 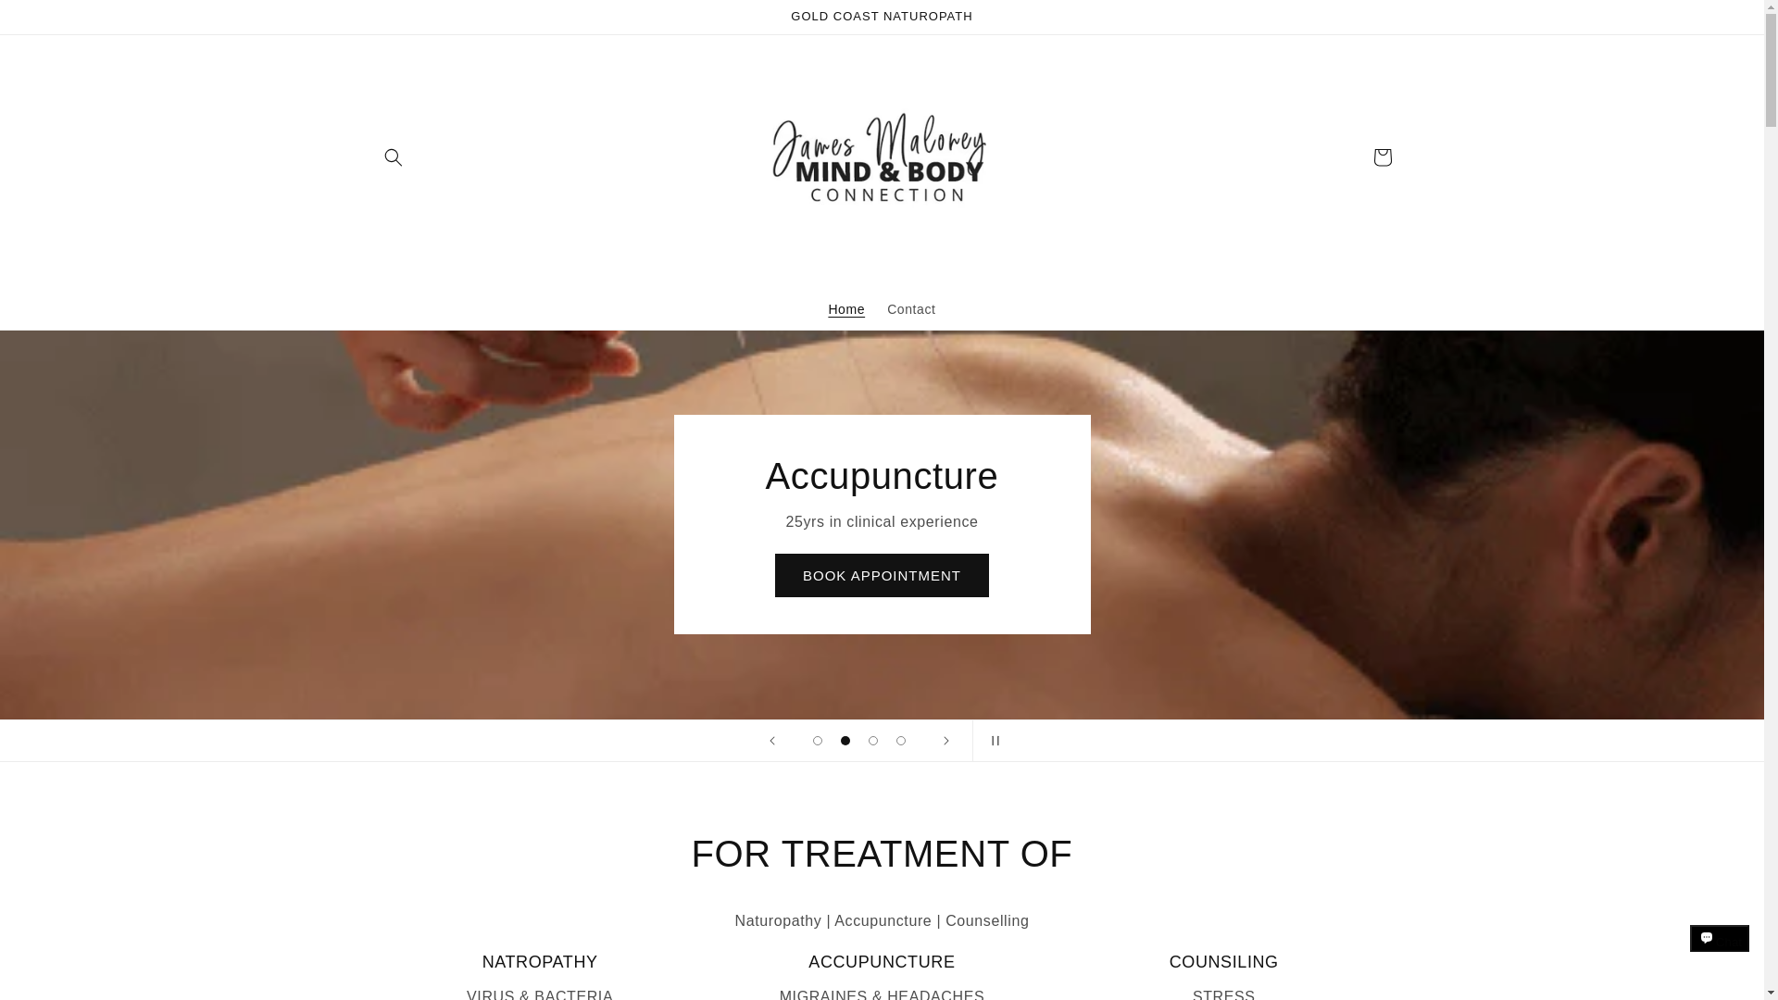 I want to click on Shopify online store chat, so click(x=1720, y=955).